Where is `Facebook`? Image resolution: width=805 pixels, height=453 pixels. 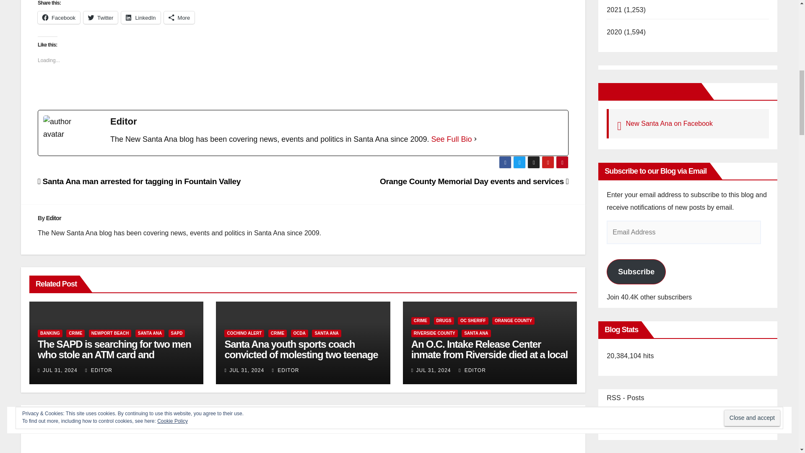
Facebook is located at coordinates (59, 18).